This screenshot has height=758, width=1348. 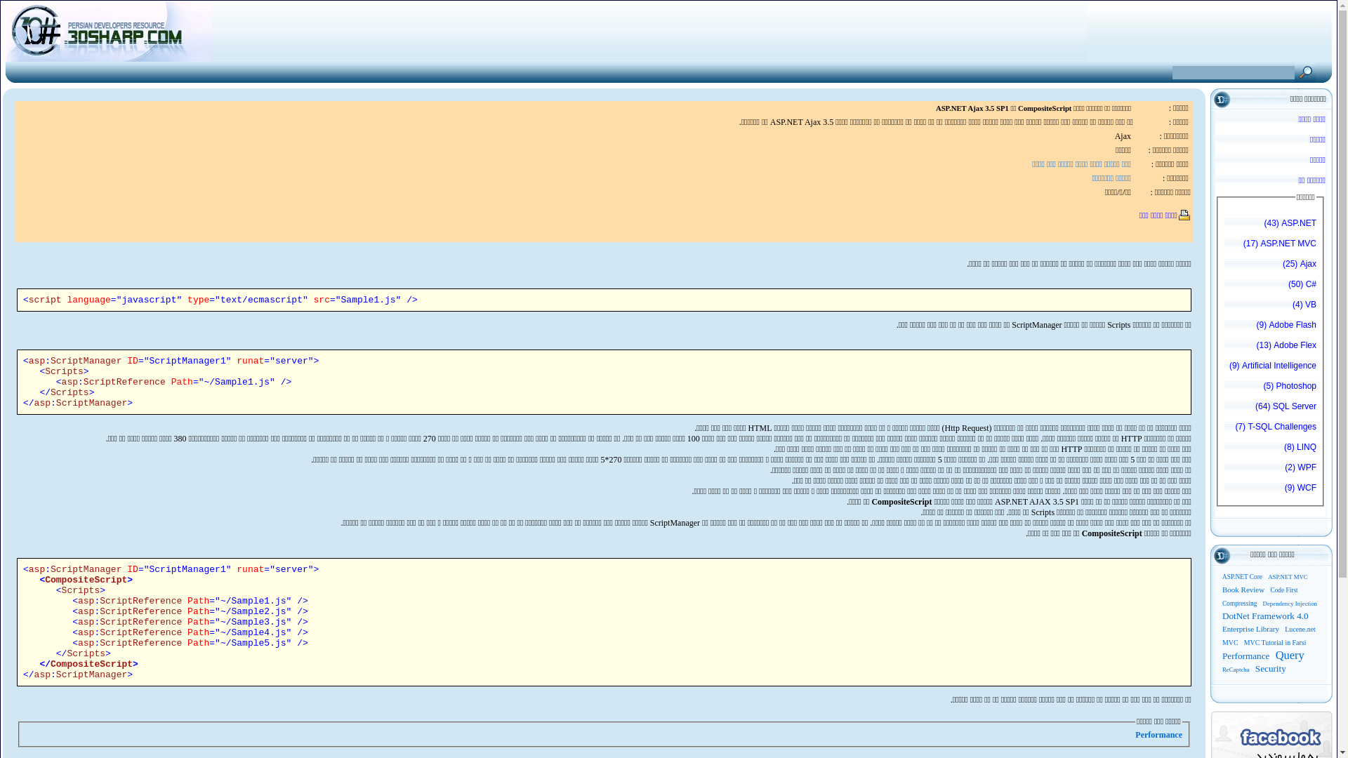 I want to click on Artificial Intelligence (9), so click(x=1271, y=369).